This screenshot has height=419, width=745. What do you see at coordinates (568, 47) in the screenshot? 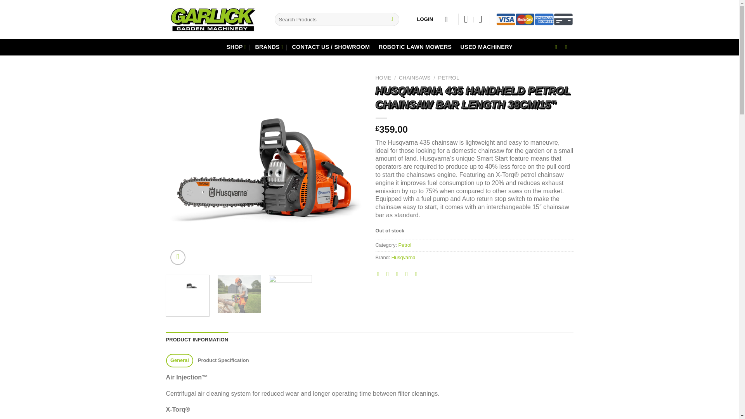
I see `Follow on Instagram` at bounding box center [568, 47].